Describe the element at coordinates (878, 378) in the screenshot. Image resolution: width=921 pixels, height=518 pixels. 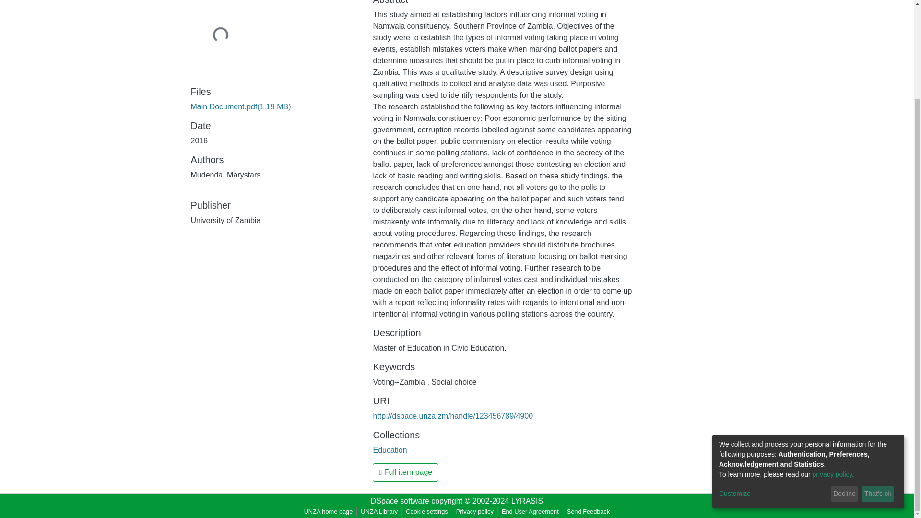
I see `That's ok` at that location.